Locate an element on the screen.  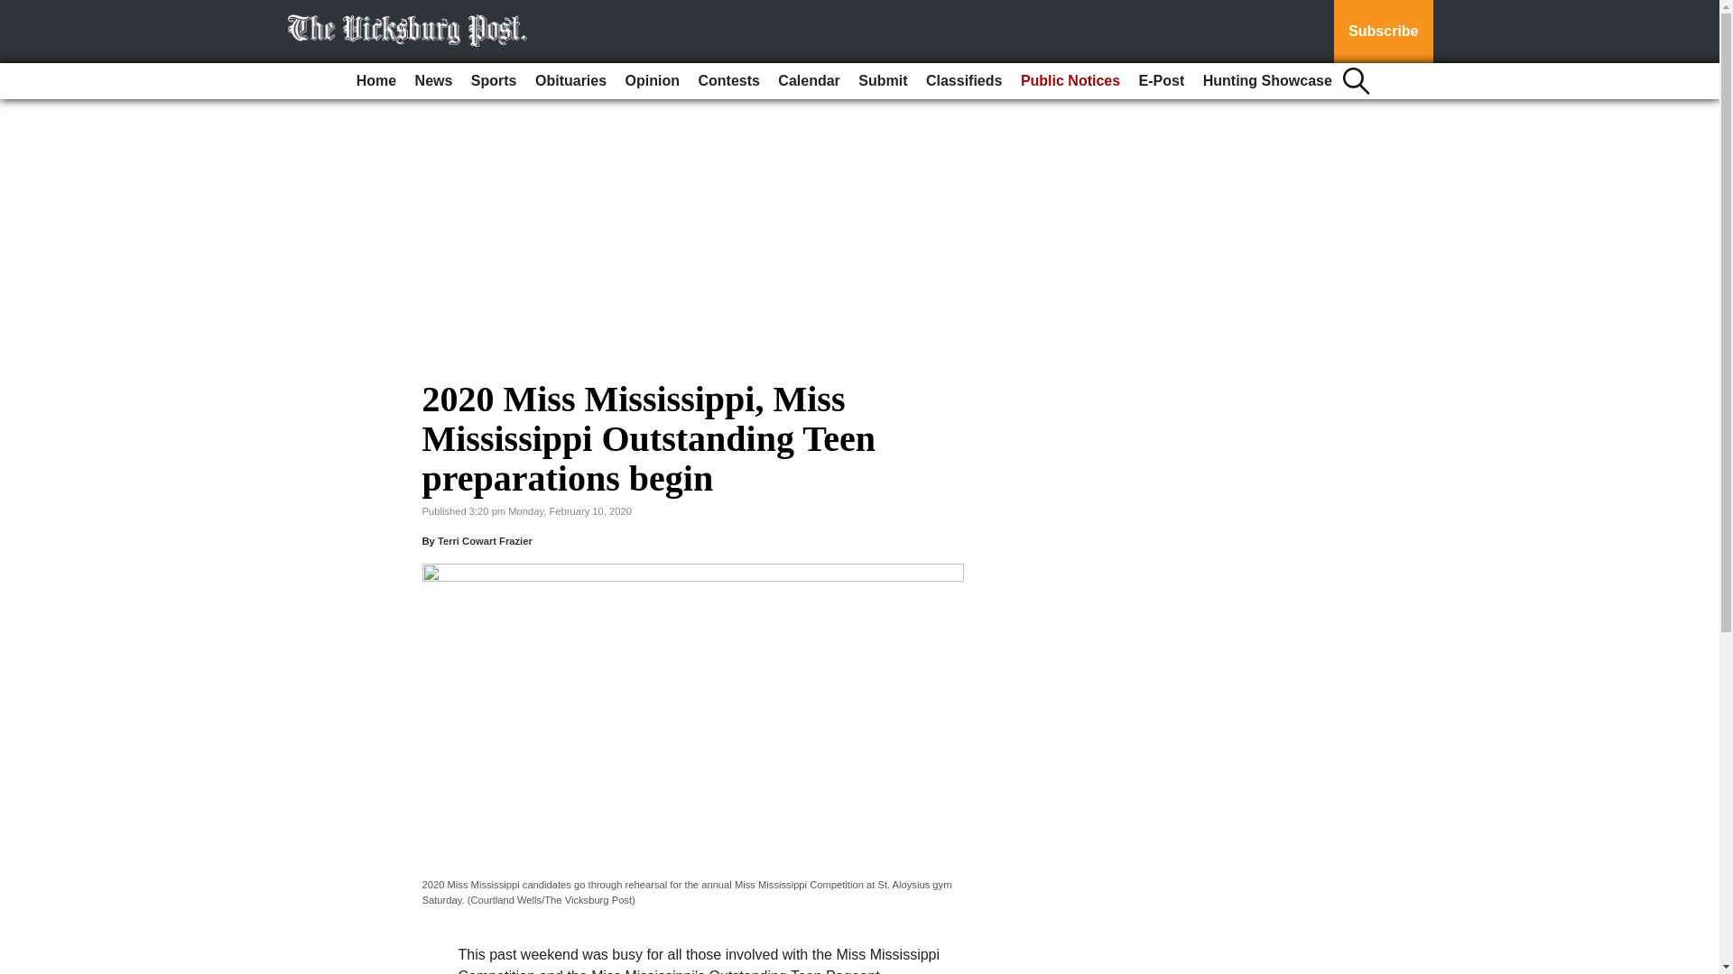
Home is located at coordinates (376, 81).